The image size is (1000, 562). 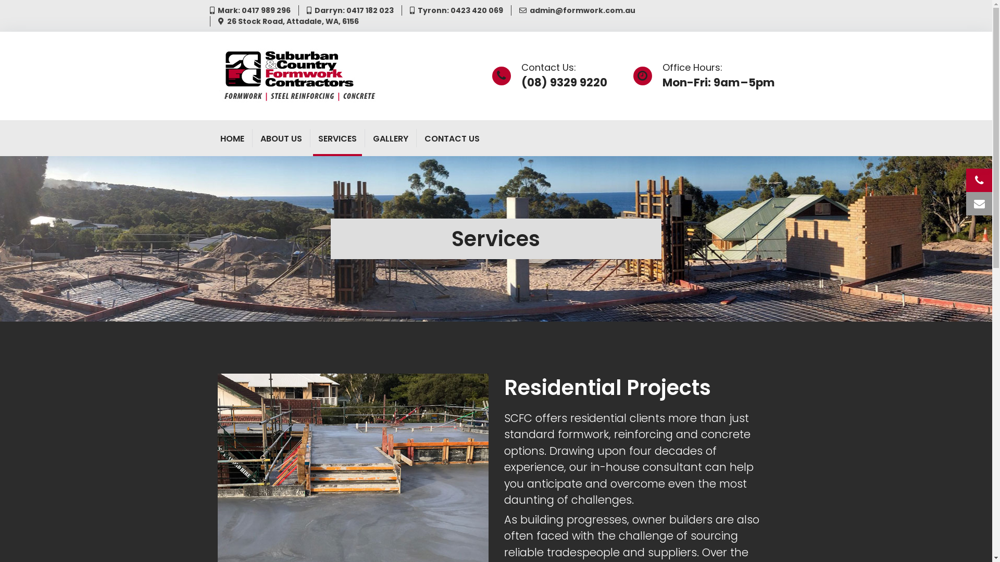 I want to click on (08) 9329 9220, so click(x=564, y=82).